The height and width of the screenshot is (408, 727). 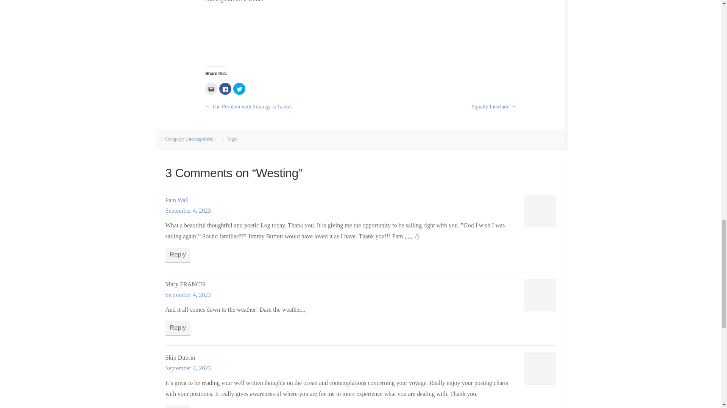 What do you see at coordinates (178, 328) in the screenshot?
I see `Reply` at bounding box center [178, 328].